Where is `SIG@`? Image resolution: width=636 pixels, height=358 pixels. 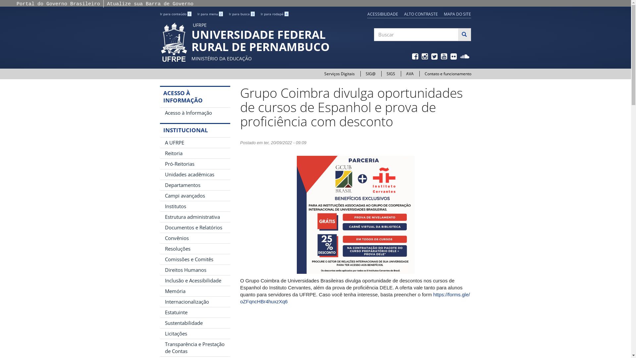
SIG@ is located at coordinates (371, 74).